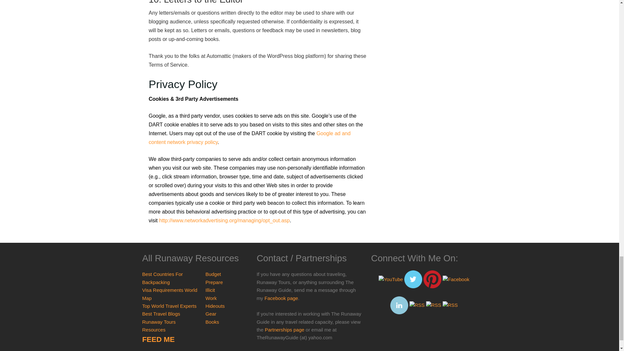 The width and height of the screenshot is (624, 351). I want to click on FEED ME, so click(158, 339).